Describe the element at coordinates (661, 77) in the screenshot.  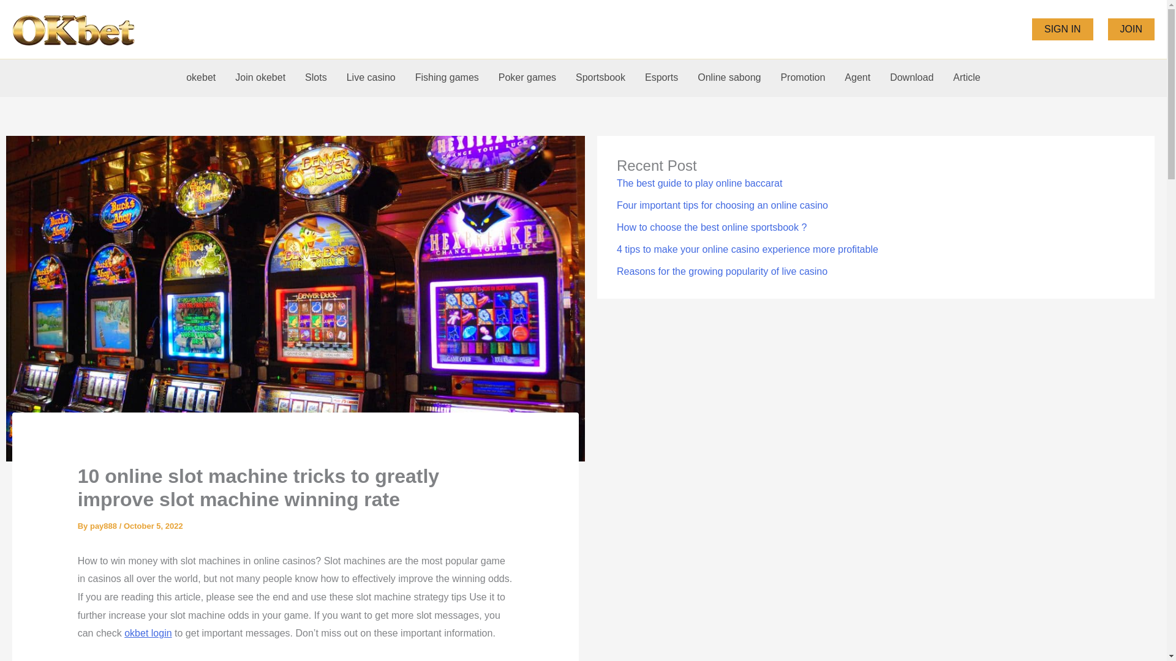
I see `Esports` at that location.